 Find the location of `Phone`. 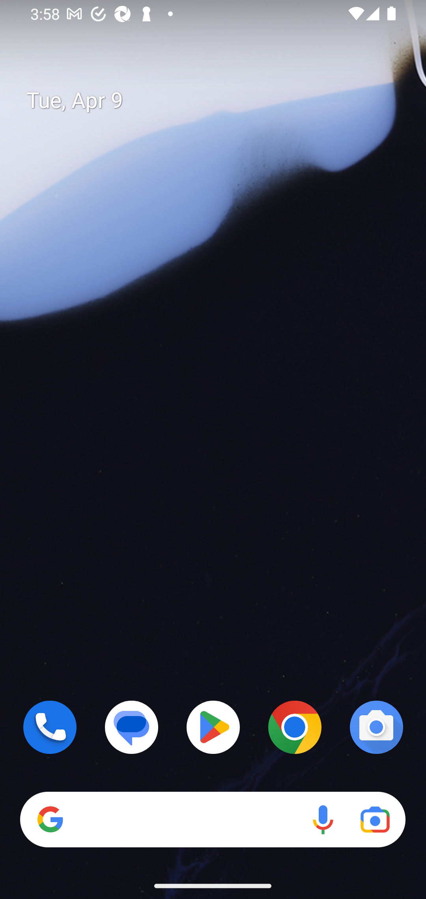

Phone is located at coordinates (50, 727).